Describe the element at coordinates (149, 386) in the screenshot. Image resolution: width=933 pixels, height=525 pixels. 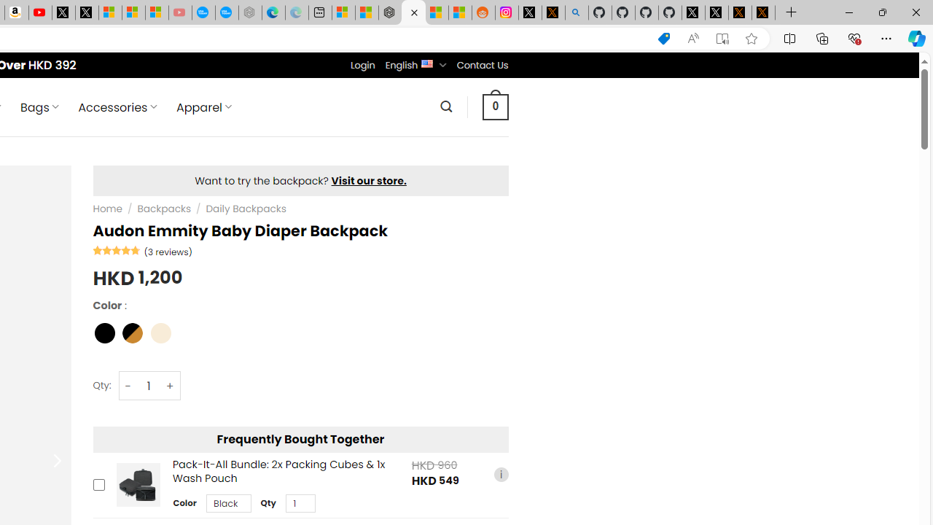
I see `Audon Emmity Baby Diaper Backpack quantity` at that location.